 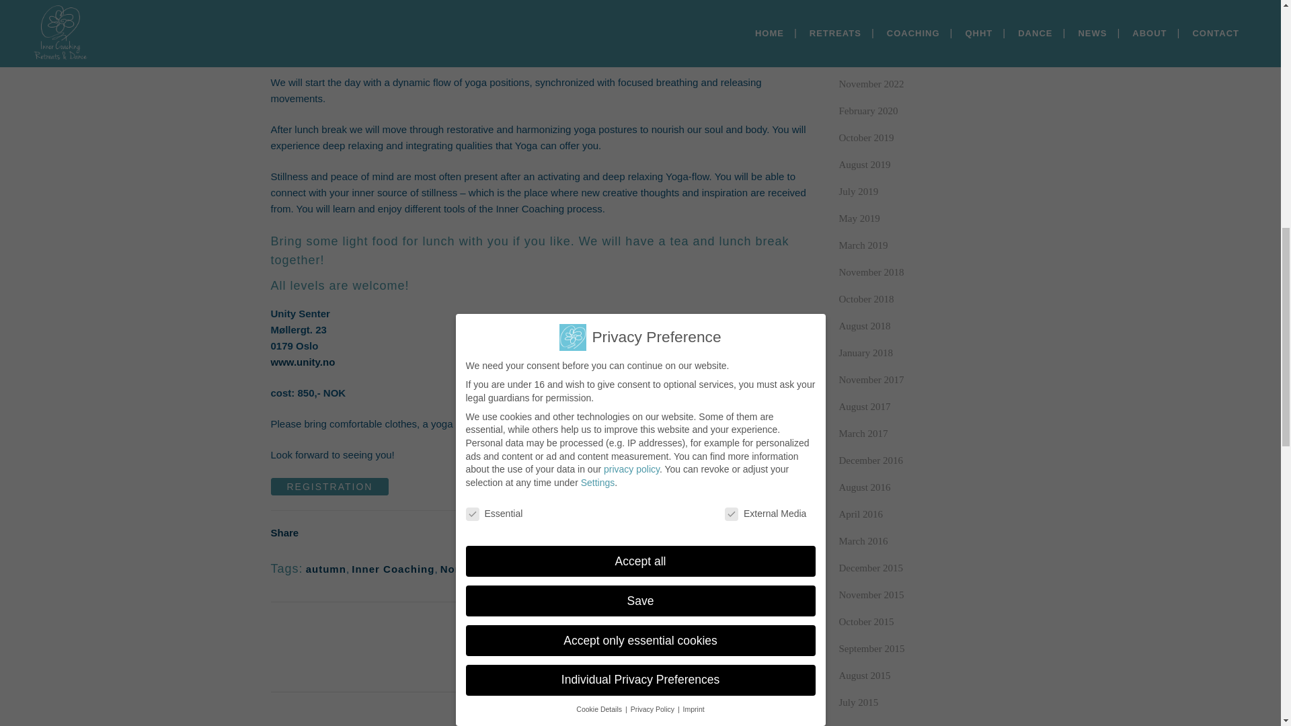 I want to click on autumn, so click(x=325, y=569).